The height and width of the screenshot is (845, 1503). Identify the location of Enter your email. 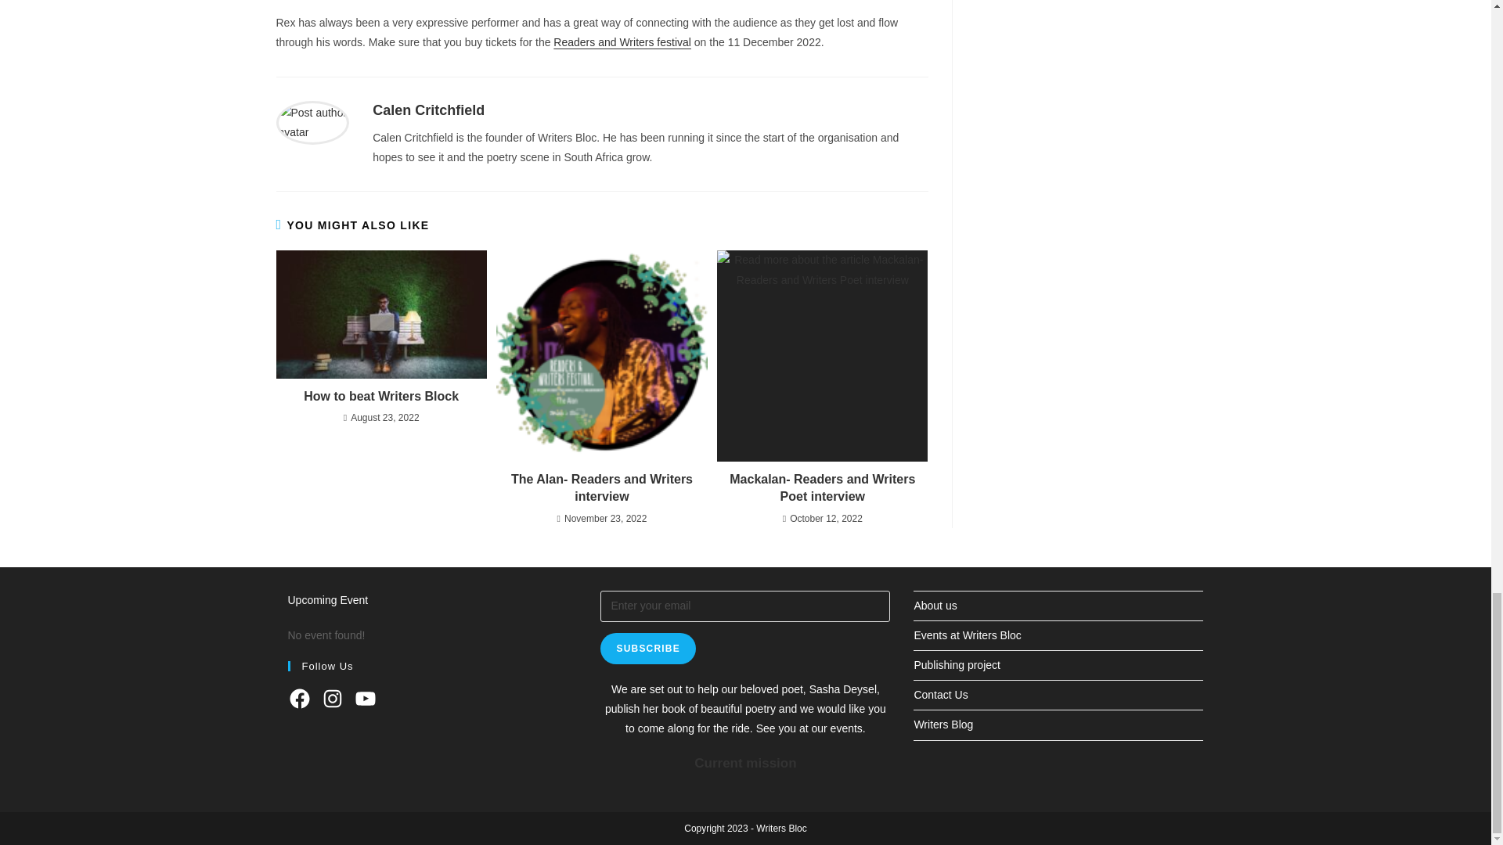
(744, 606).